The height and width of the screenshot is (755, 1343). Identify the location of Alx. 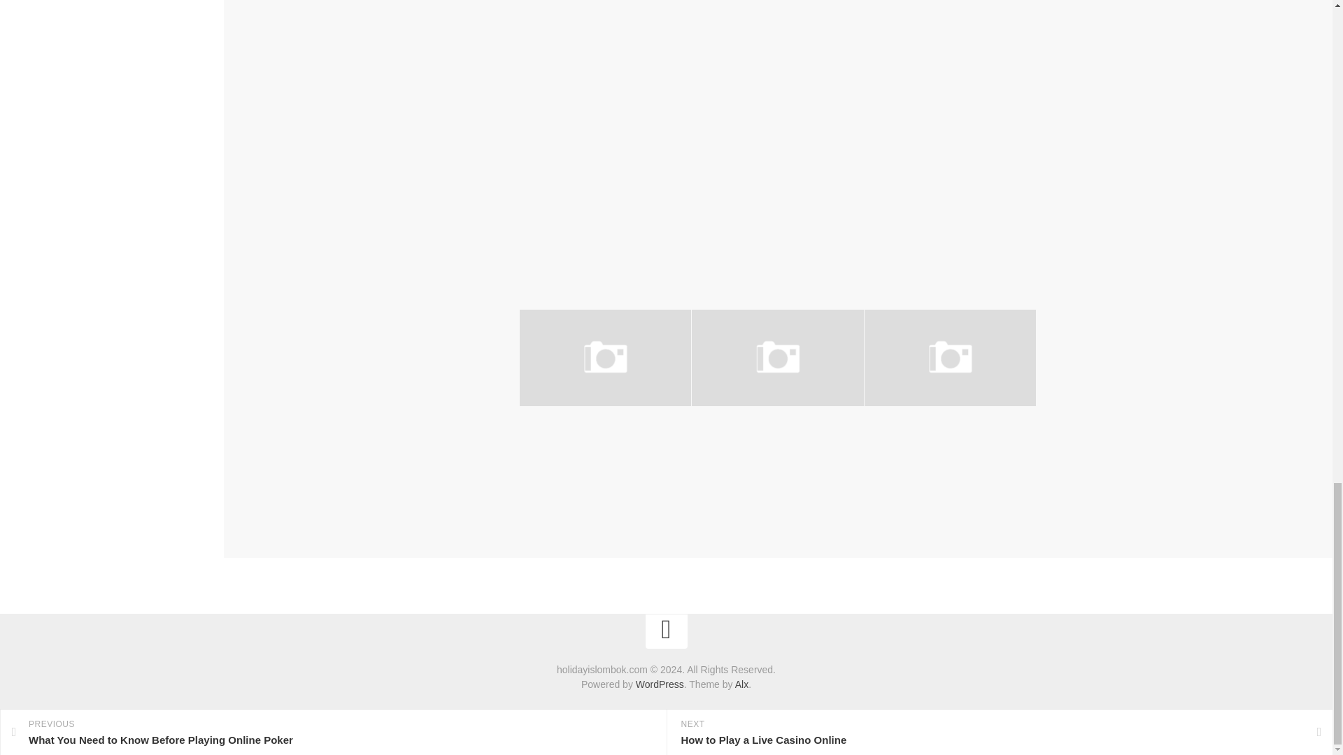
(741, 684).